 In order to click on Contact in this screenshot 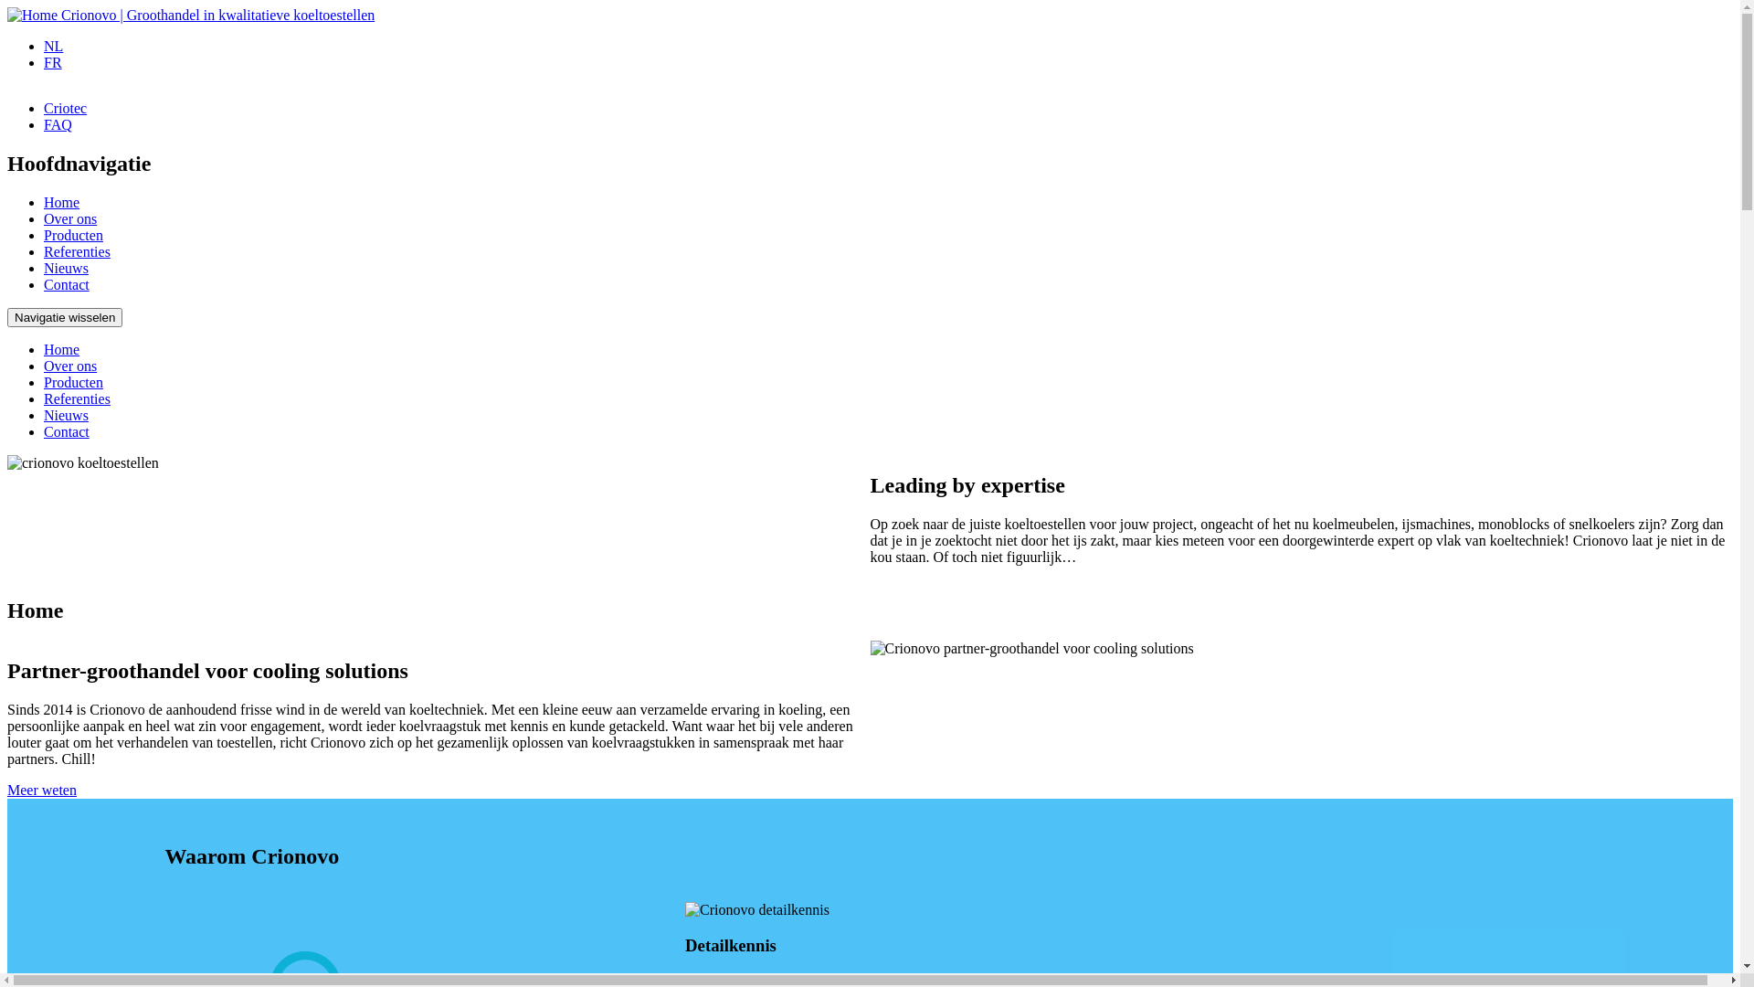, I will do `click(67, 431)`.